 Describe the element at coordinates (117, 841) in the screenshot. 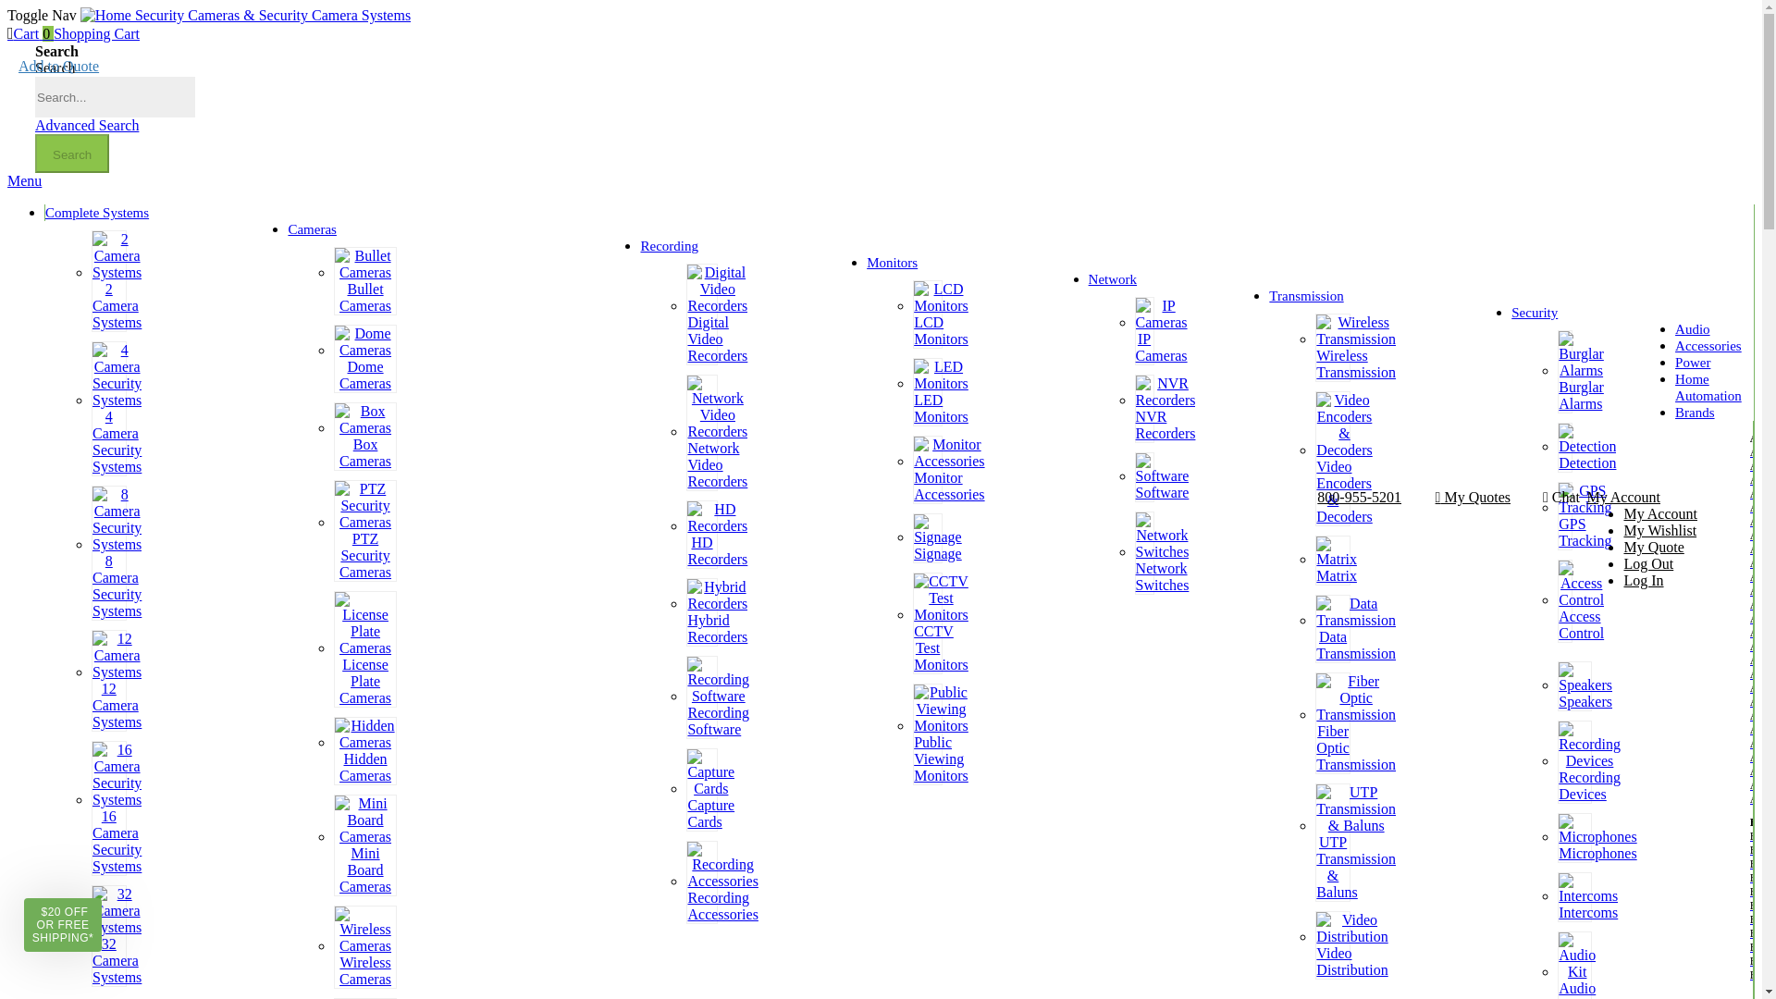

I see `16 Camera Security Systems` at that location.